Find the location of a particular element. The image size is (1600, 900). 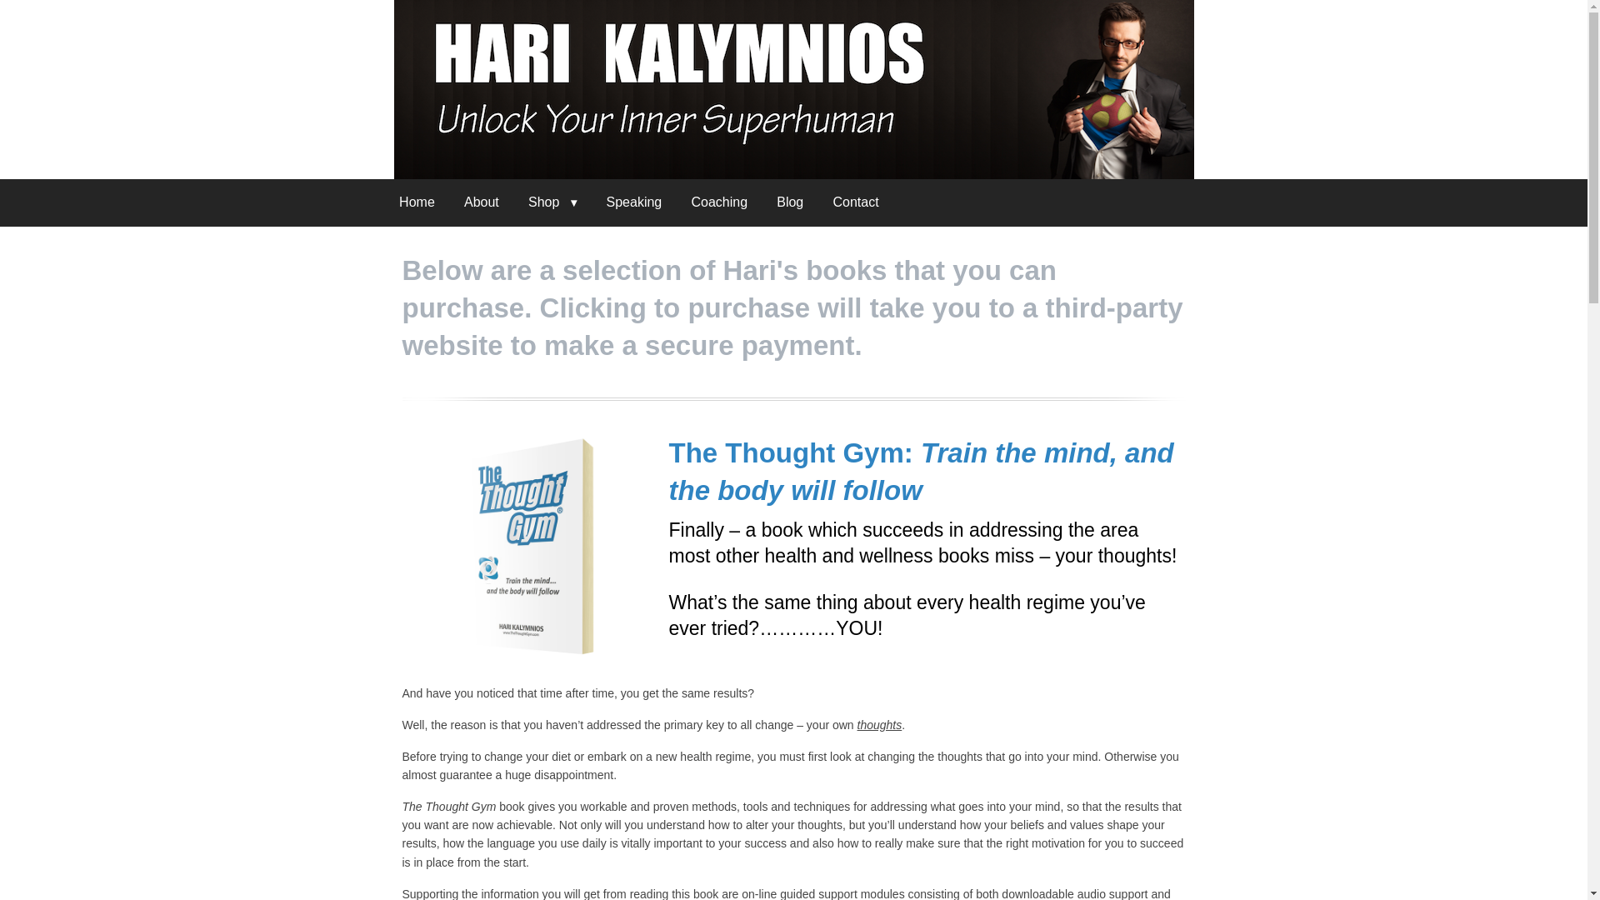

Speaking is located at coordinates (634, 202).